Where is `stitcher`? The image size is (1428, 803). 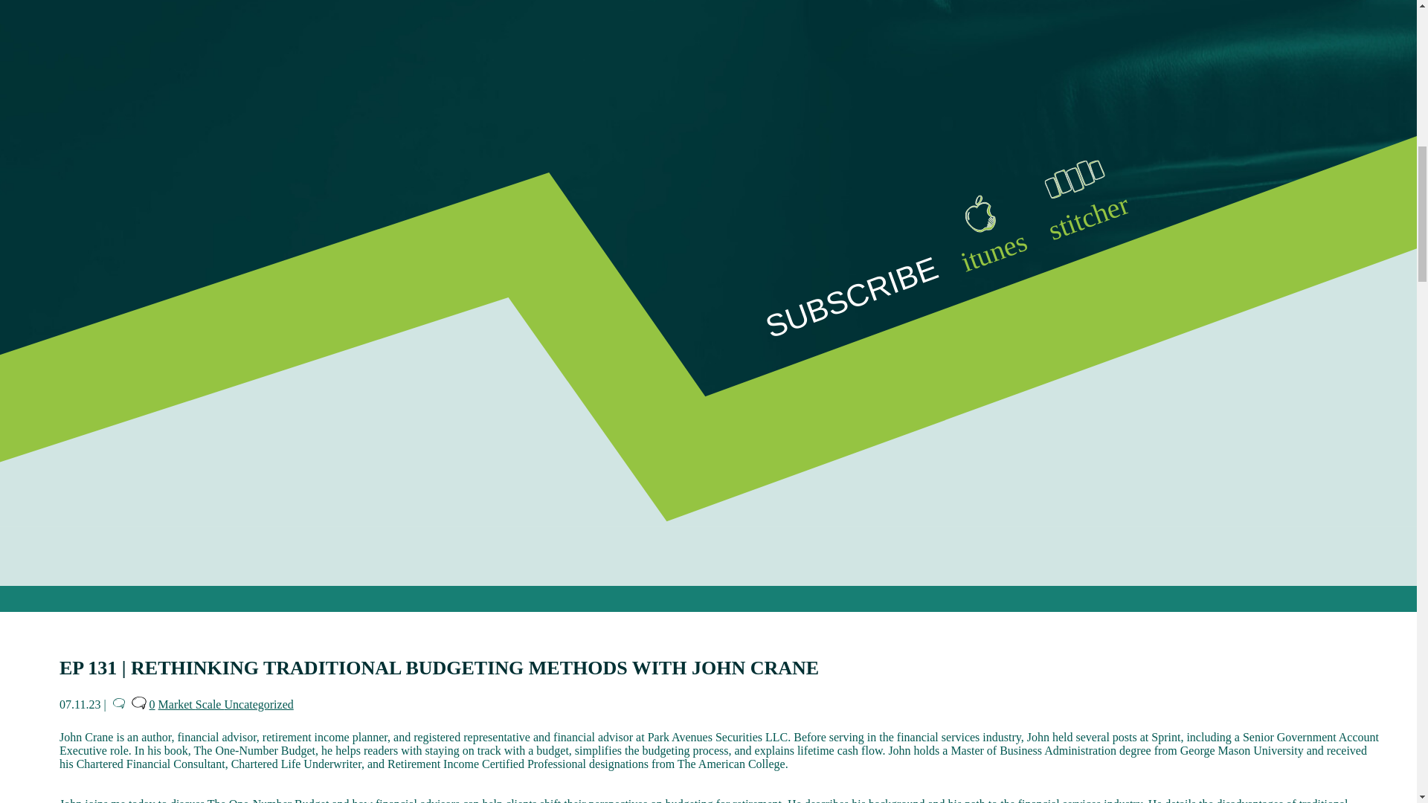 stitcher is located at coordinates (1071, 183).